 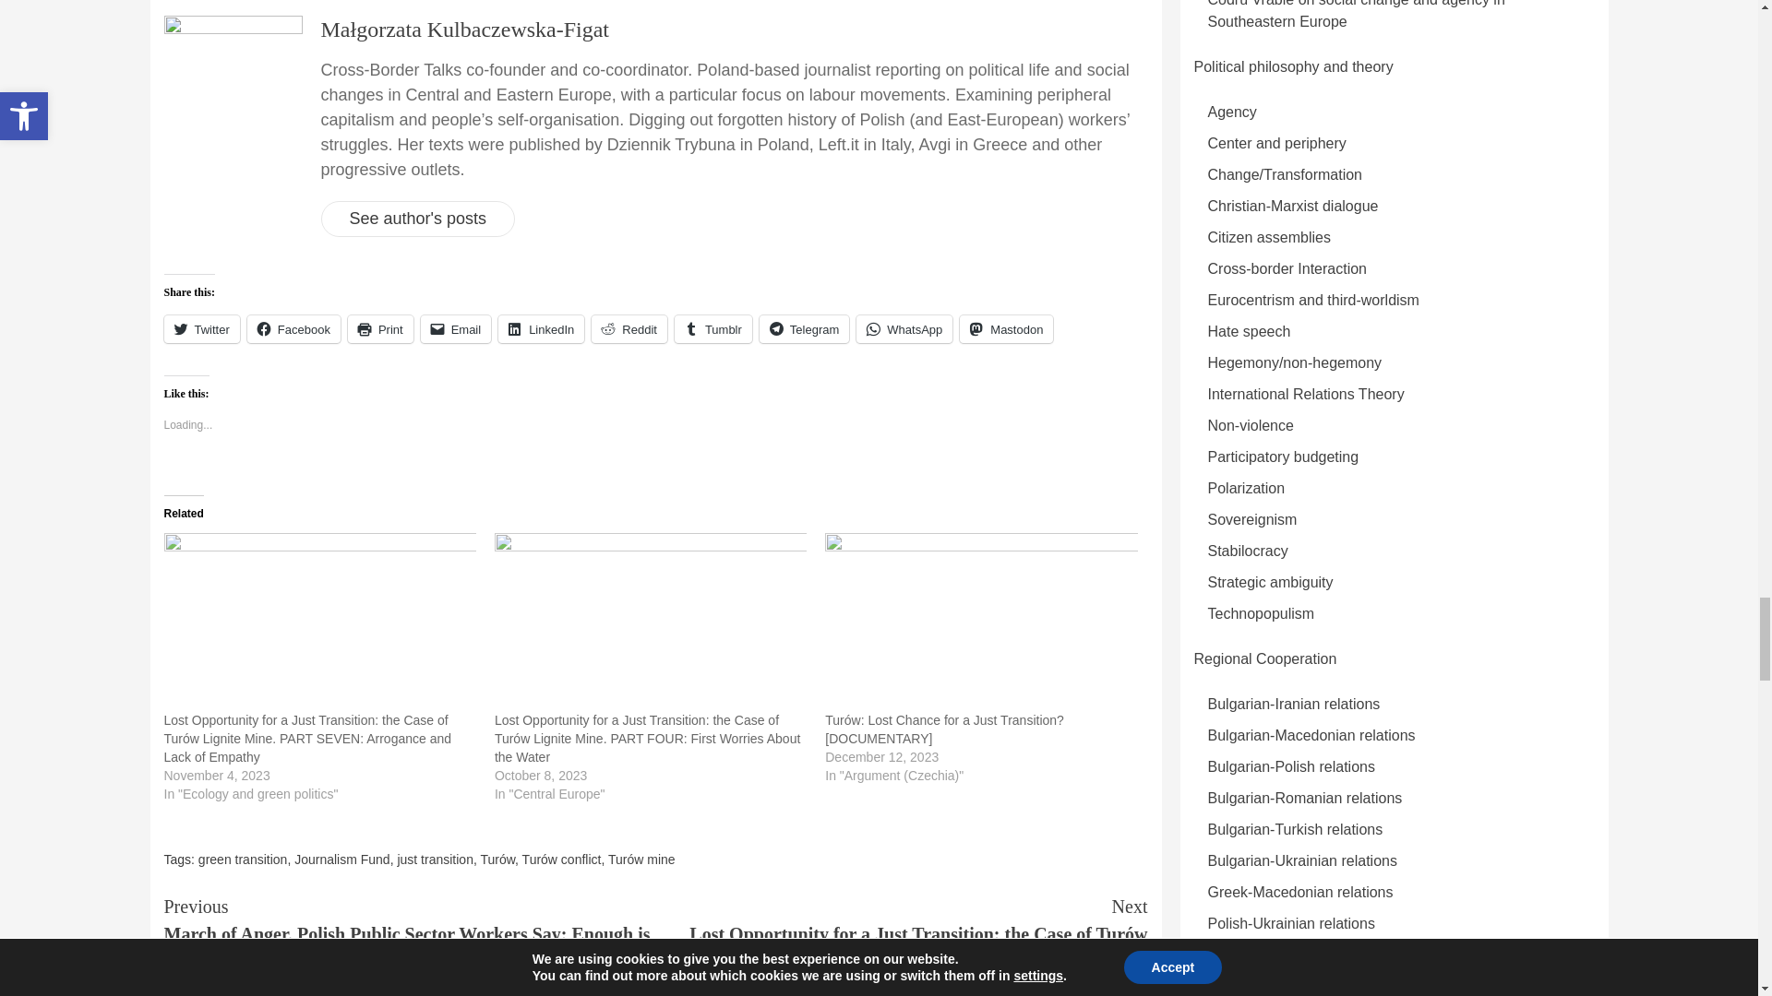 I want to click on Click to email a link to a friend, so click(x=456, y=328).